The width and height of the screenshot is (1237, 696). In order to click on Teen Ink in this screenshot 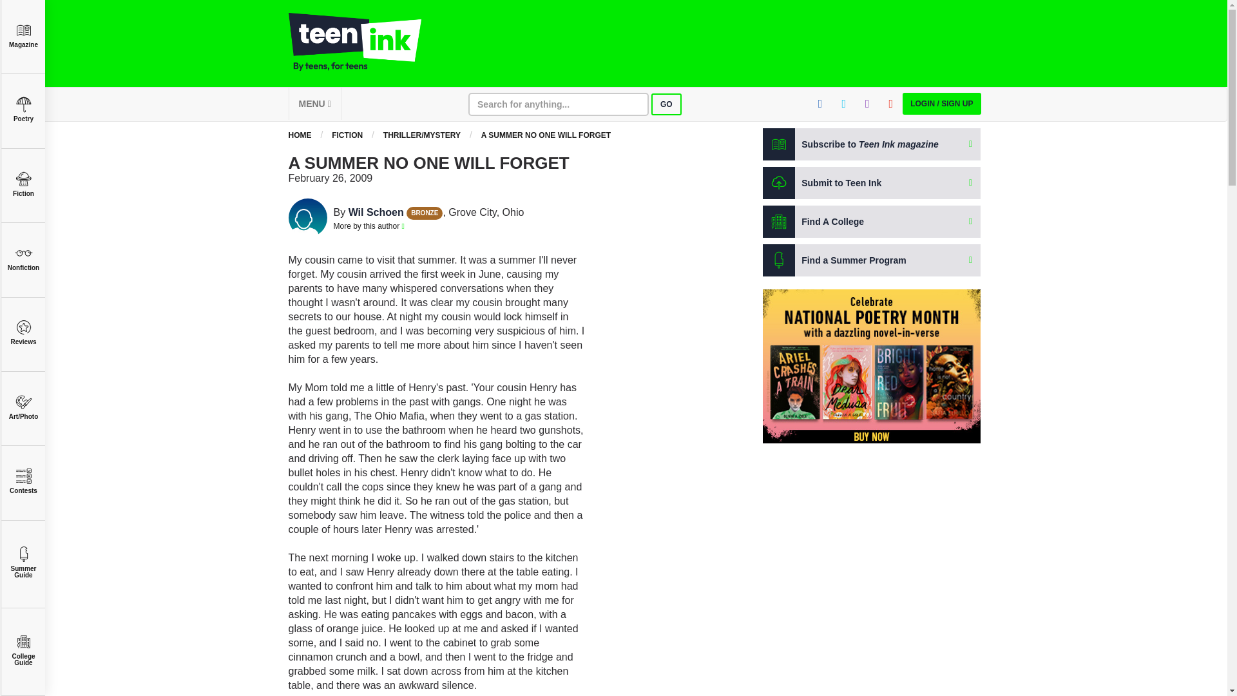, I will do `click(367, 42)`.